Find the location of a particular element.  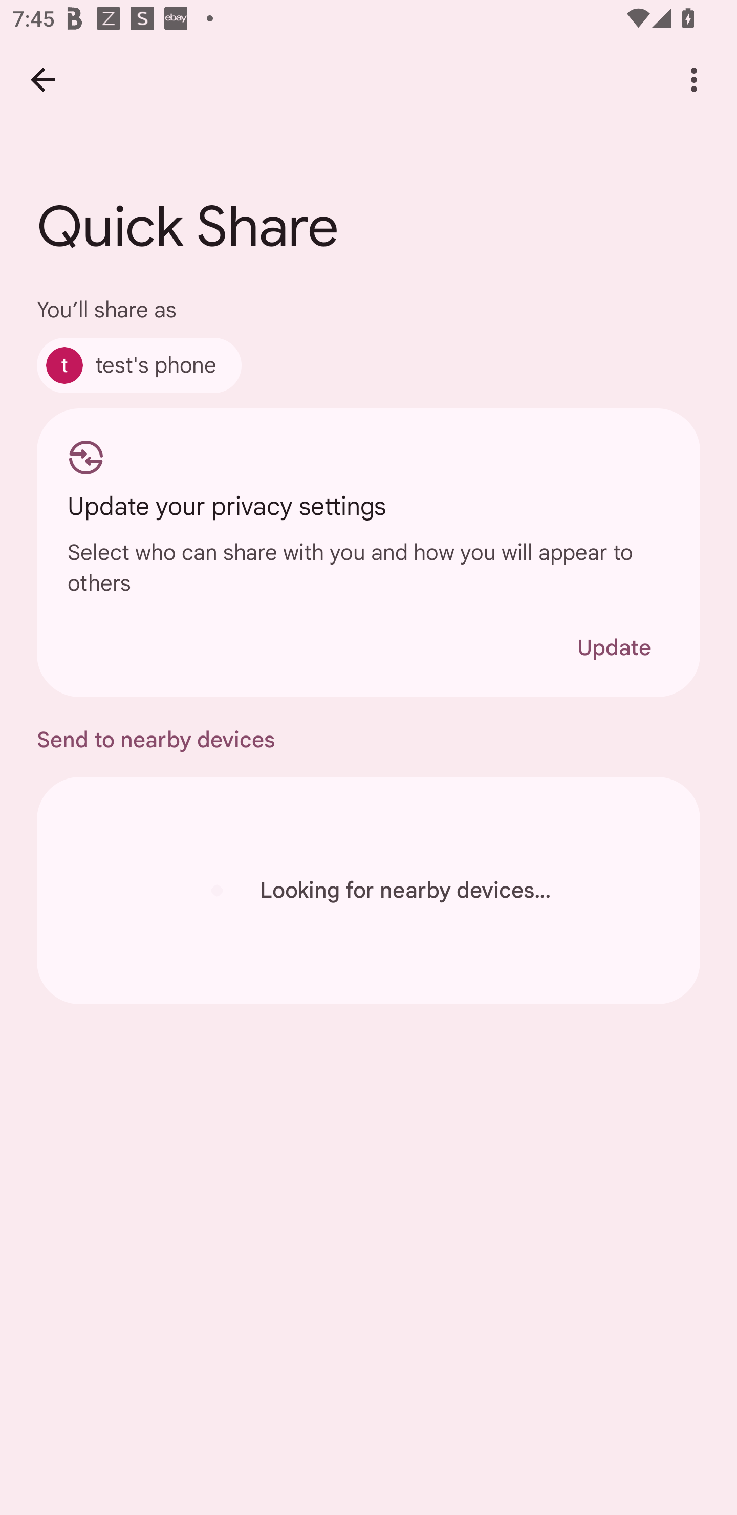

More is located at coordinates (694, 79).